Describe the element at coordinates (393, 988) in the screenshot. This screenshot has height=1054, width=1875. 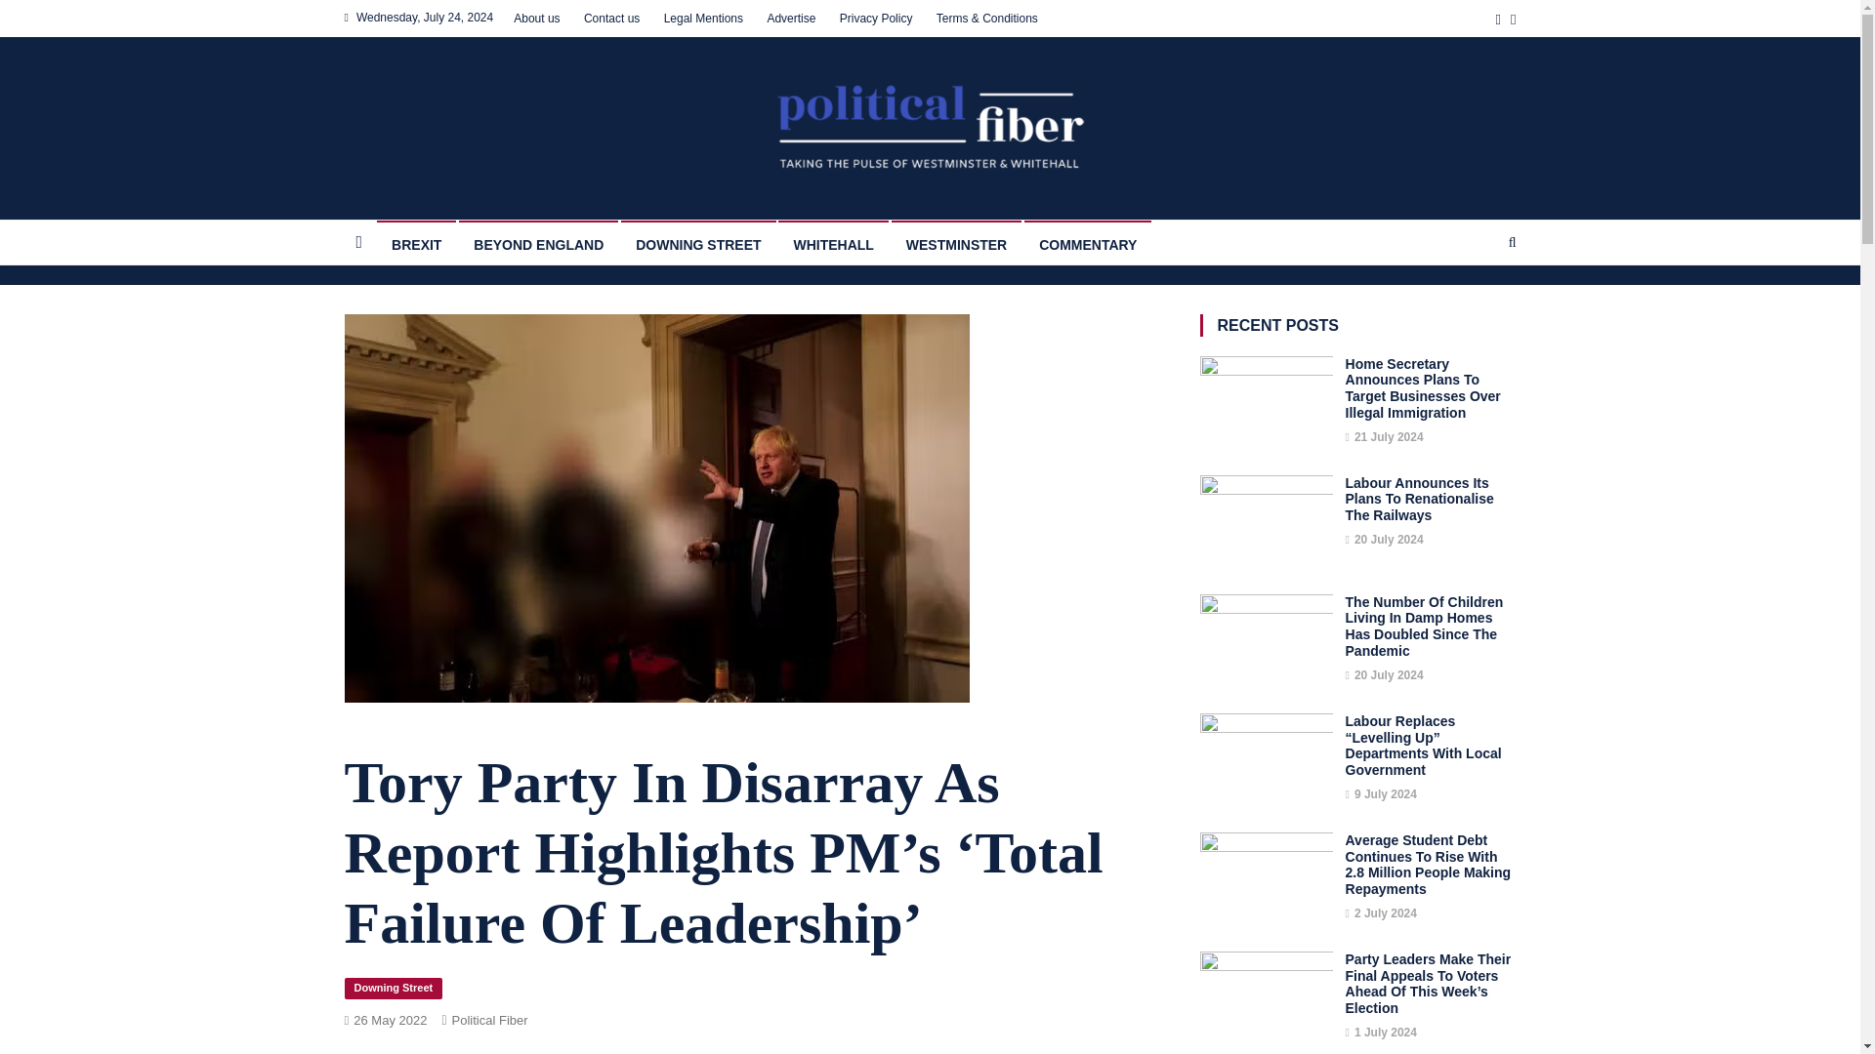
I see `Downing Street` at that location.